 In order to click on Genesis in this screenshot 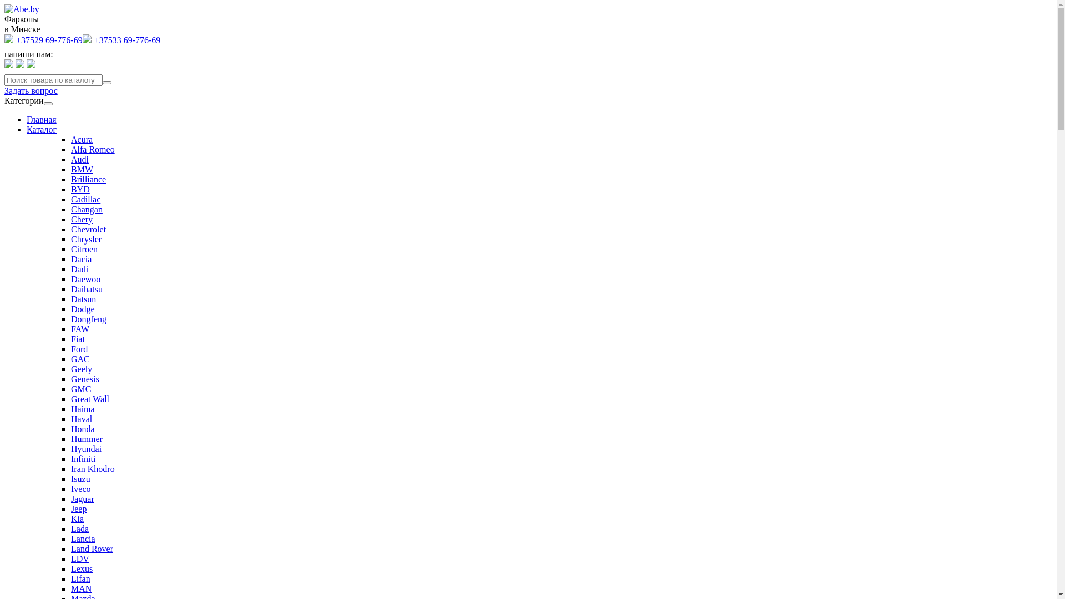, I will do `click(85, 379)`.